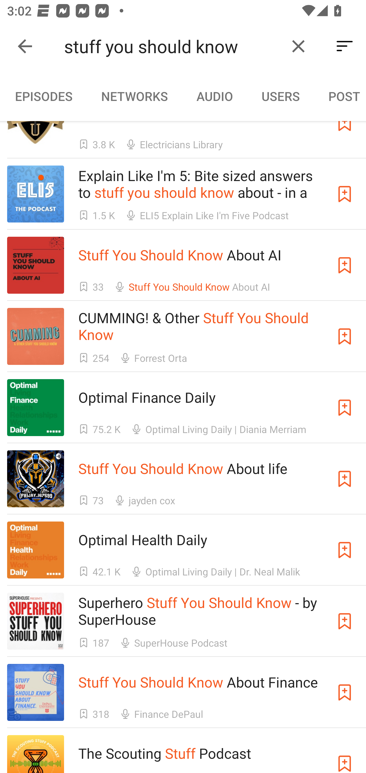  Describe the element at coordinates (345, 407) in the screenshot. I see `Subscribe` at that location.